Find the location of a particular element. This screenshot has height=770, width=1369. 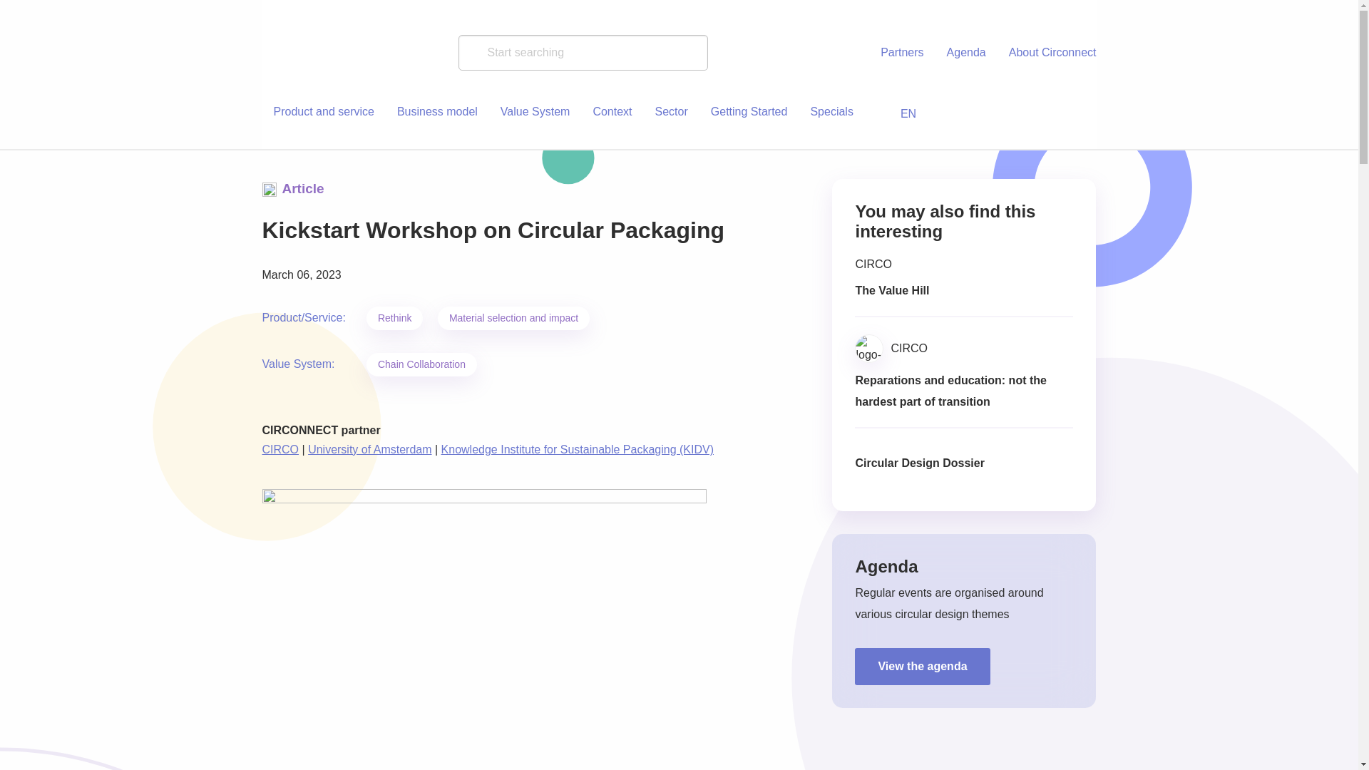

Value System is located at coordinates (535, 112).